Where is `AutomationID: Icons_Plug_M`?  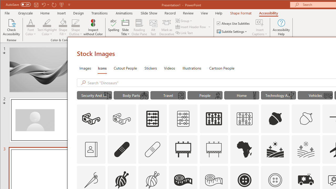 AutomationID: Icons_Plug_M is located at coordinates (291, 96).